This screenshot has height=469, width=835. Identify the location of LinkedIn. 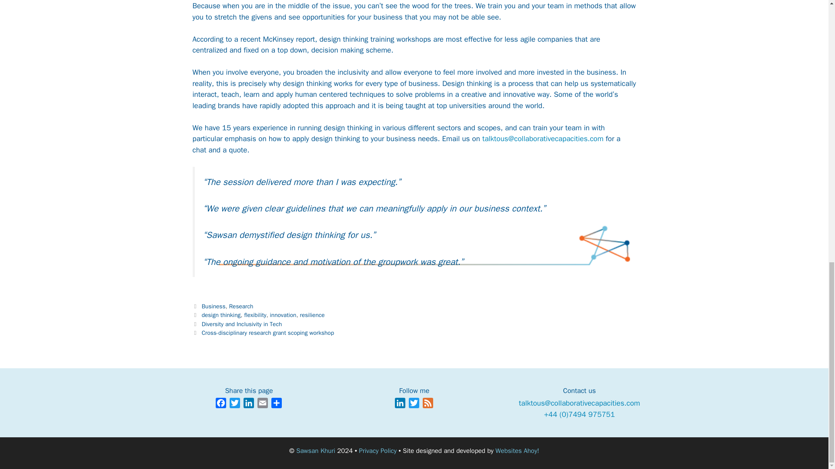
(249, 404).